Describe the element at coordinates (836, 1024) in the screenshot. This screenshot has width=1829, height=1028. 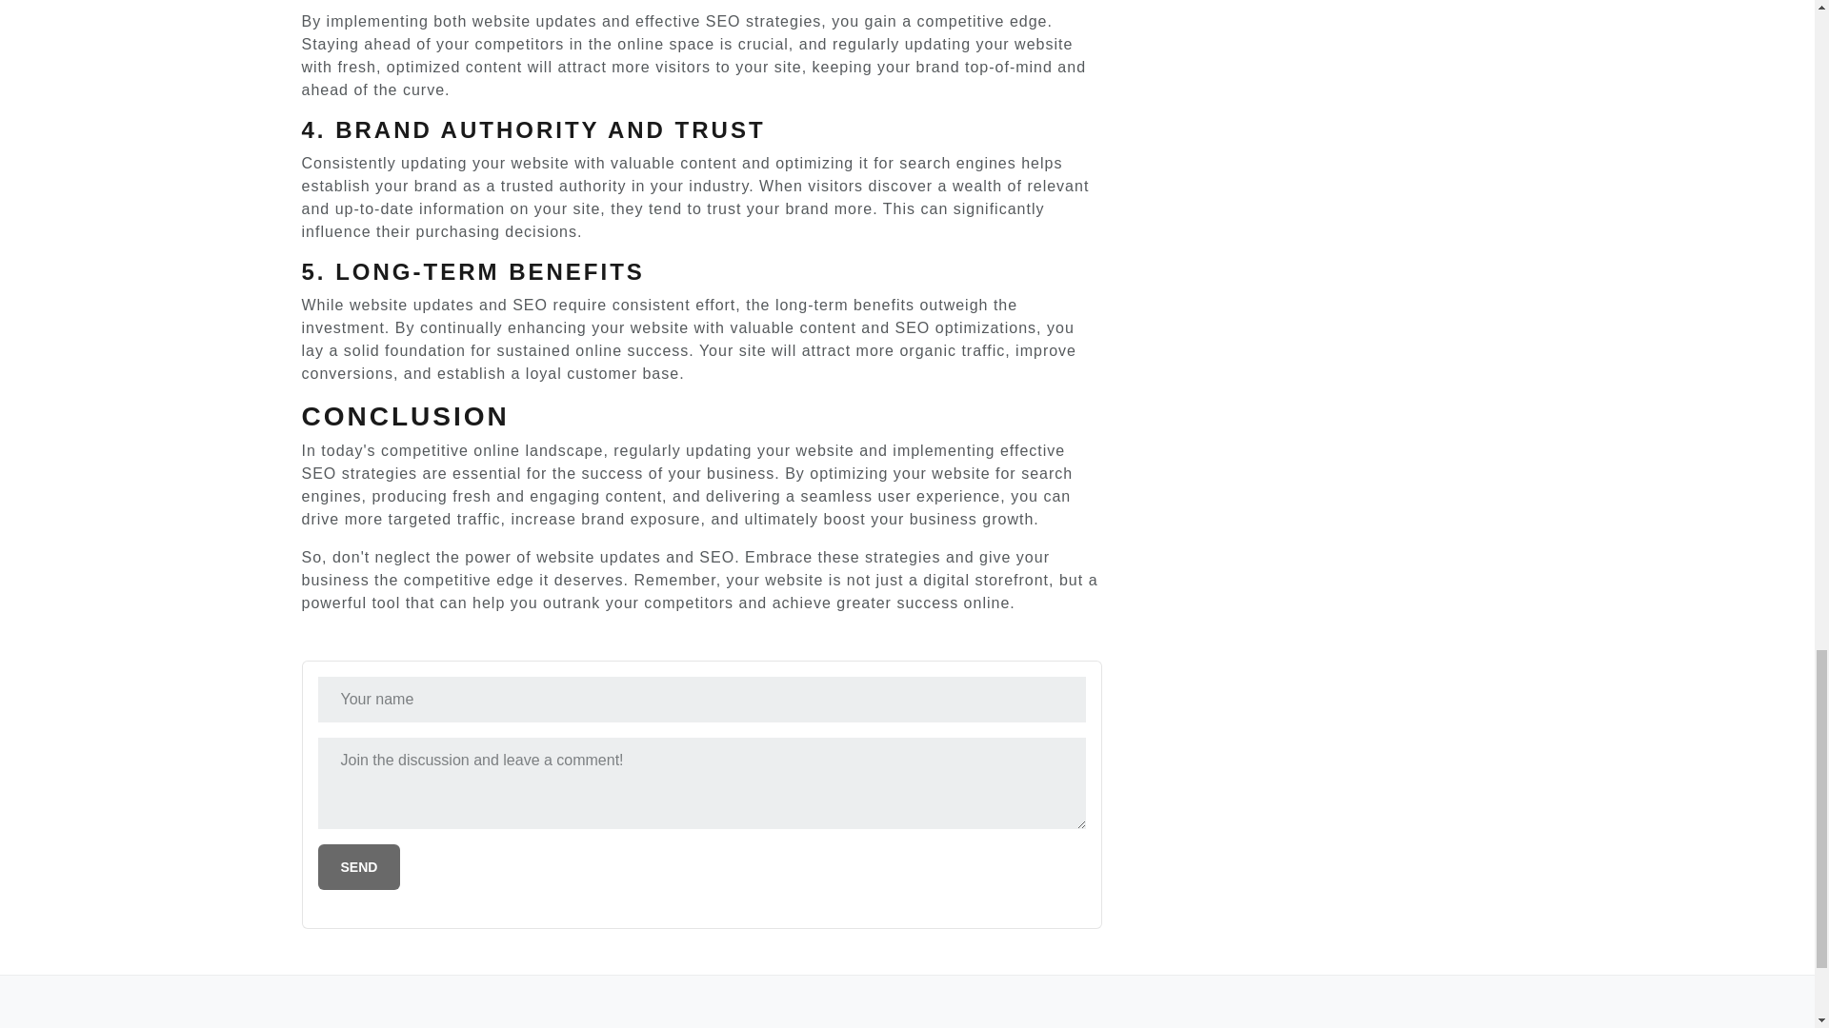
I see `Privacy policy` at that location.